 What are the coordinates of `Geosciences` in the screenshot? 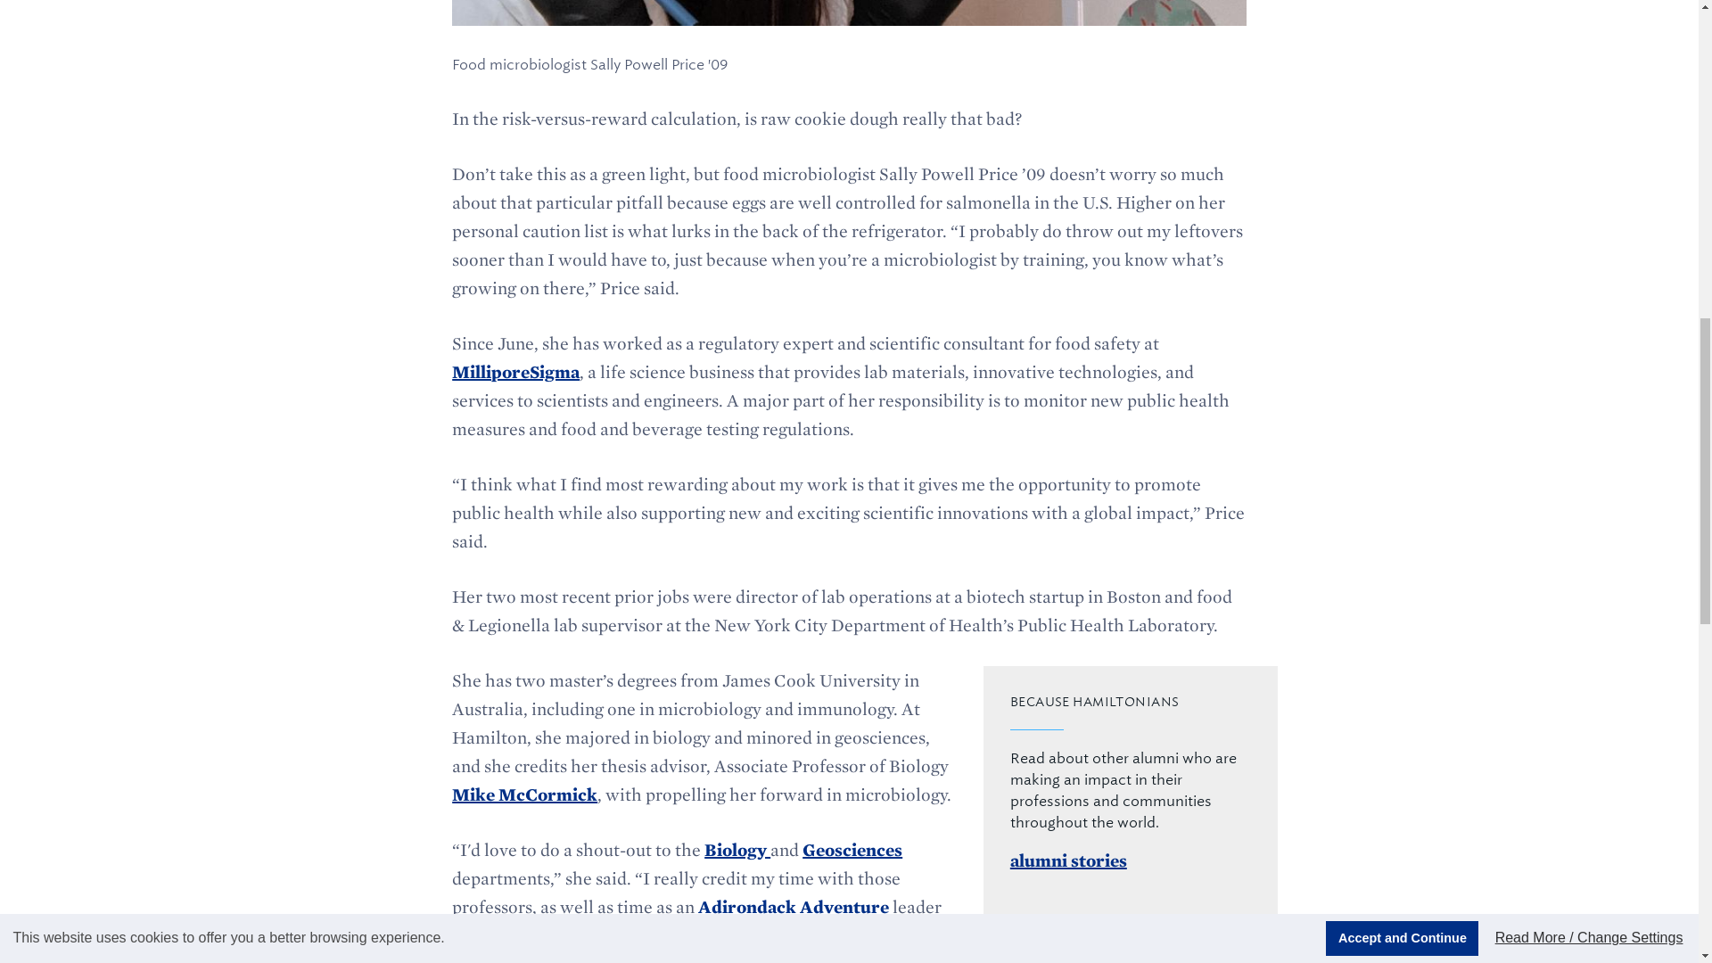 It's located at (852, 849).